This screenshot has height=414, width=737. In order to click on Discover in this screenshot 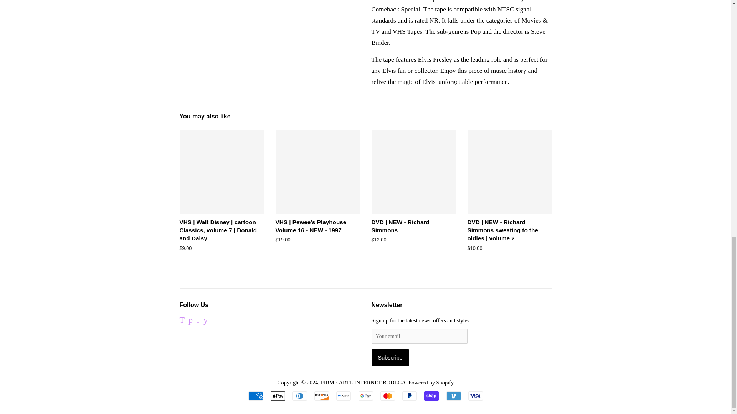, I will do `click(322, 396)`.